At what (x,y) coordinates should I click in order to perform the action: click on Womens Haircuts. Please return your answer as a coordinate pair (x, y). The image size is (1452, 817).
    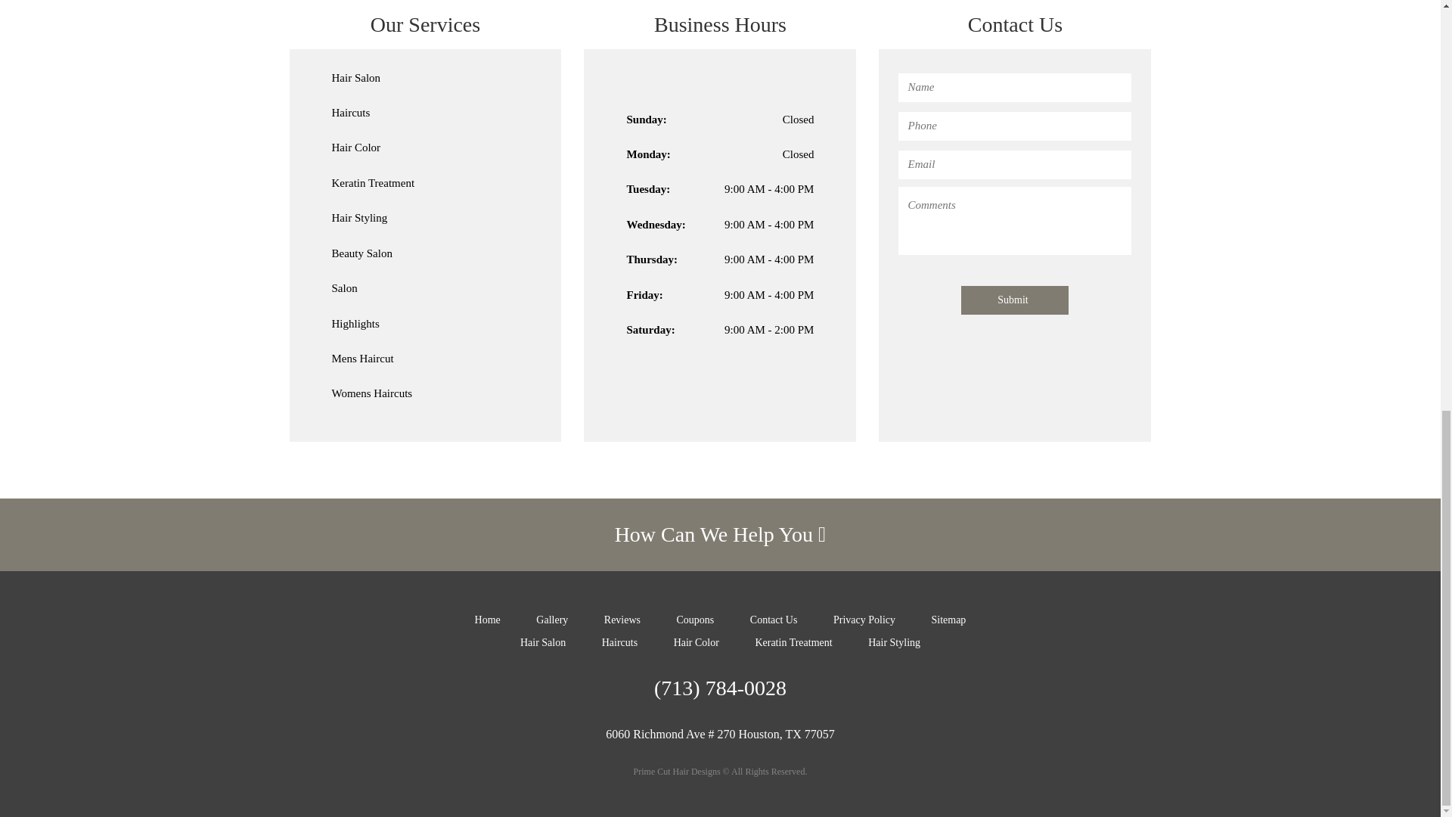
    Looking at the image, I should click on (371, 393).